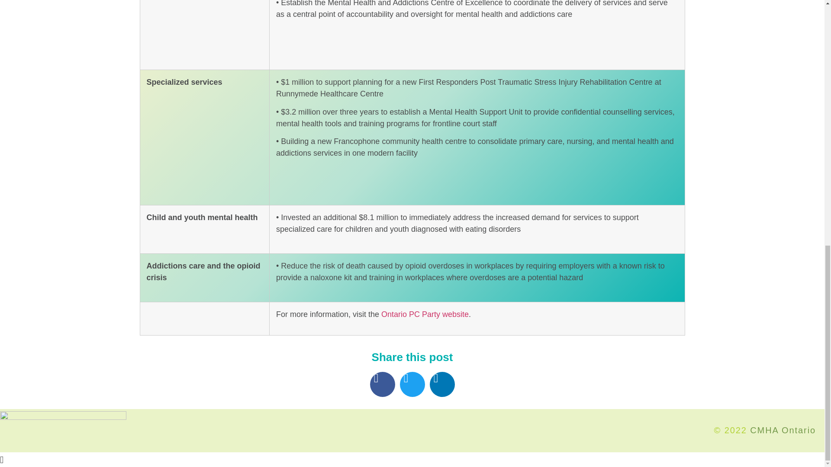  What do you see at coordinates (783, 430) in the screenshot?
I see `CMHA Ontario` at bounding box center [783, 430].